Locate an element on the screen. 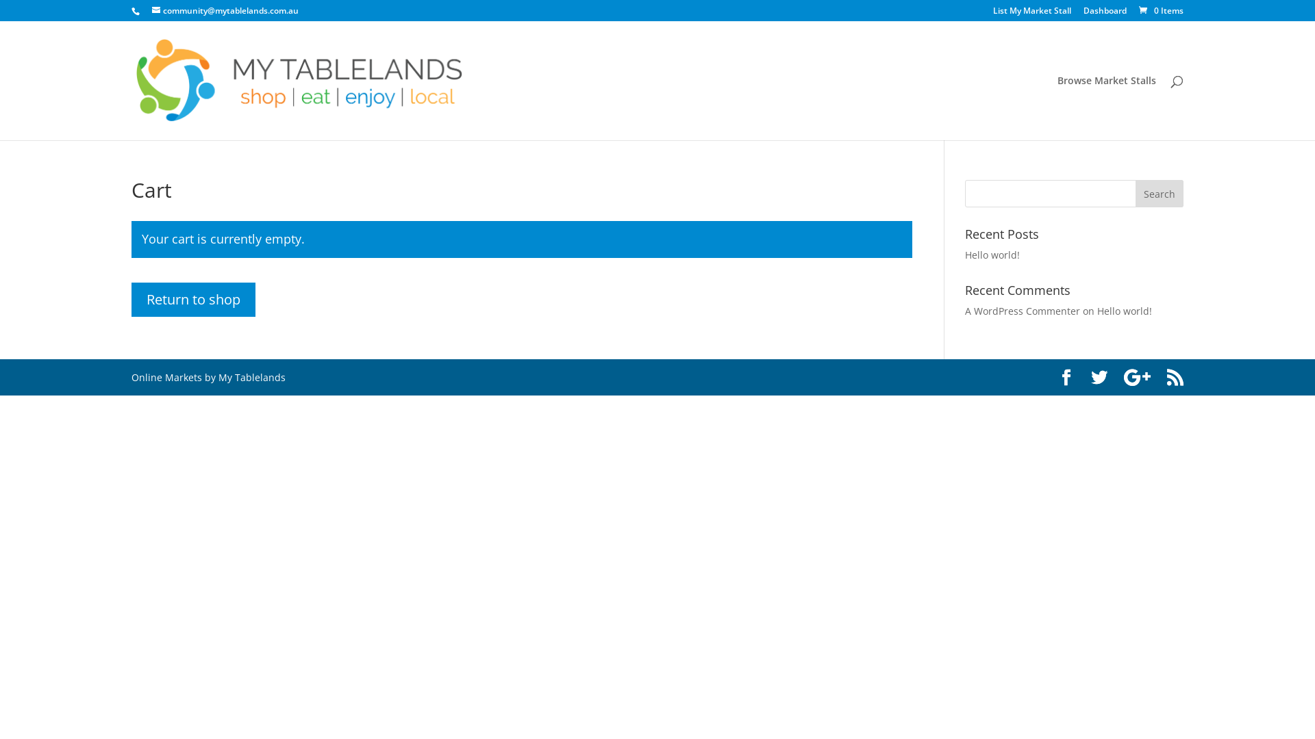 This screenshot has height=739, width=1315. A WordPress Commenter is located at coordinates (1023, 311).